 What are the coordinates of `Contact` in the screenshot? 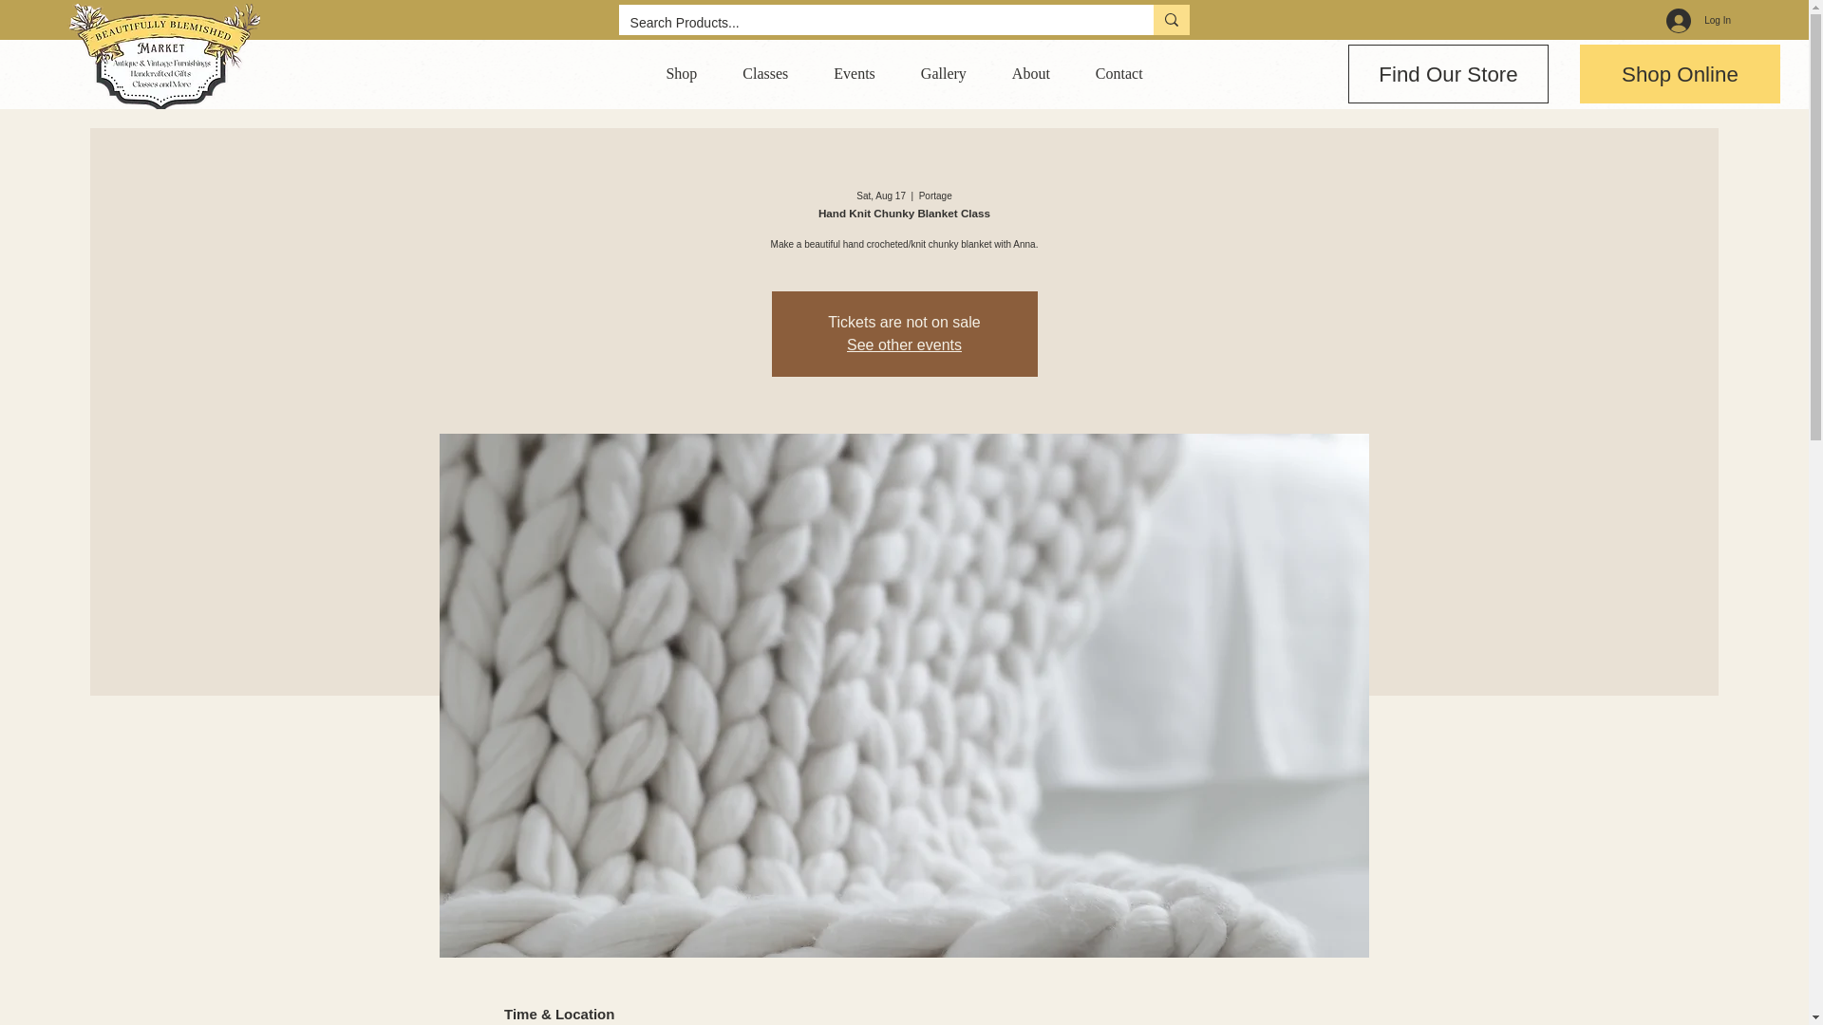 It's located at (1119, 73).